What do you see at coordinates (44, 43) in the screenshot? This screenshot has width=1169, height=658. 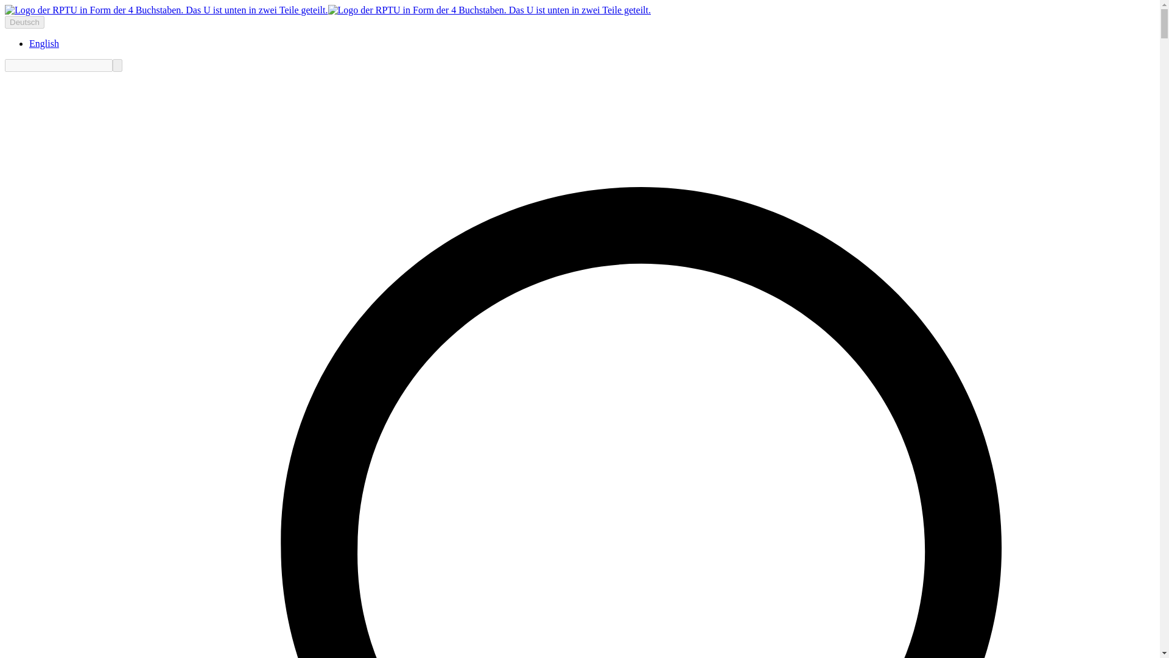 I see `Englisch` at bounding box center [44, 43].